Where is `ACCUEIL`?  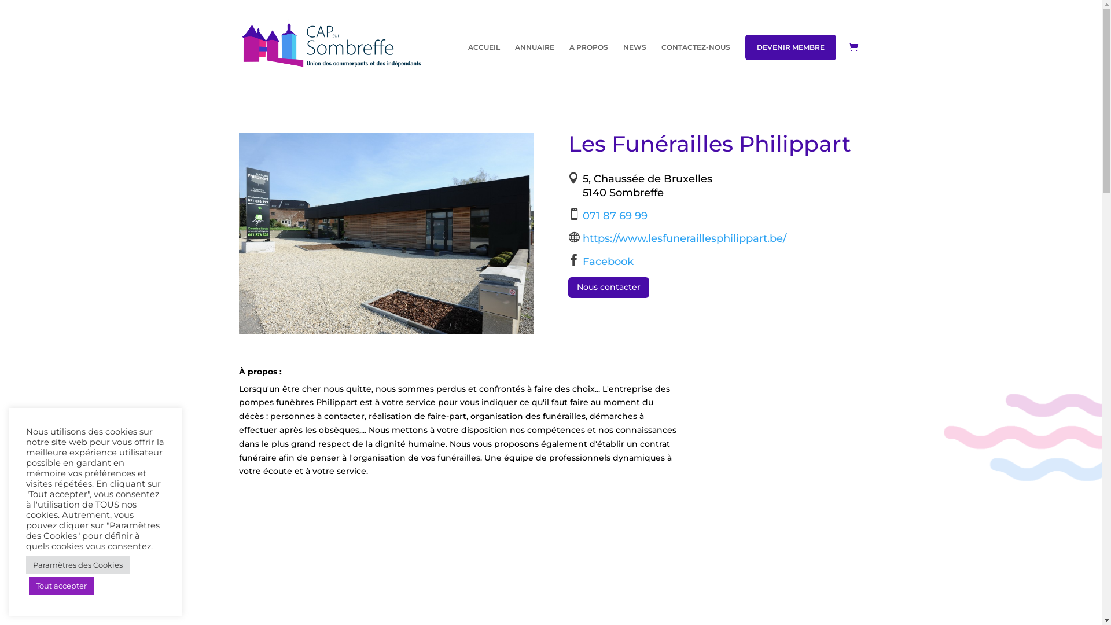 ACCUEIL is located at coordinates (484, 65).